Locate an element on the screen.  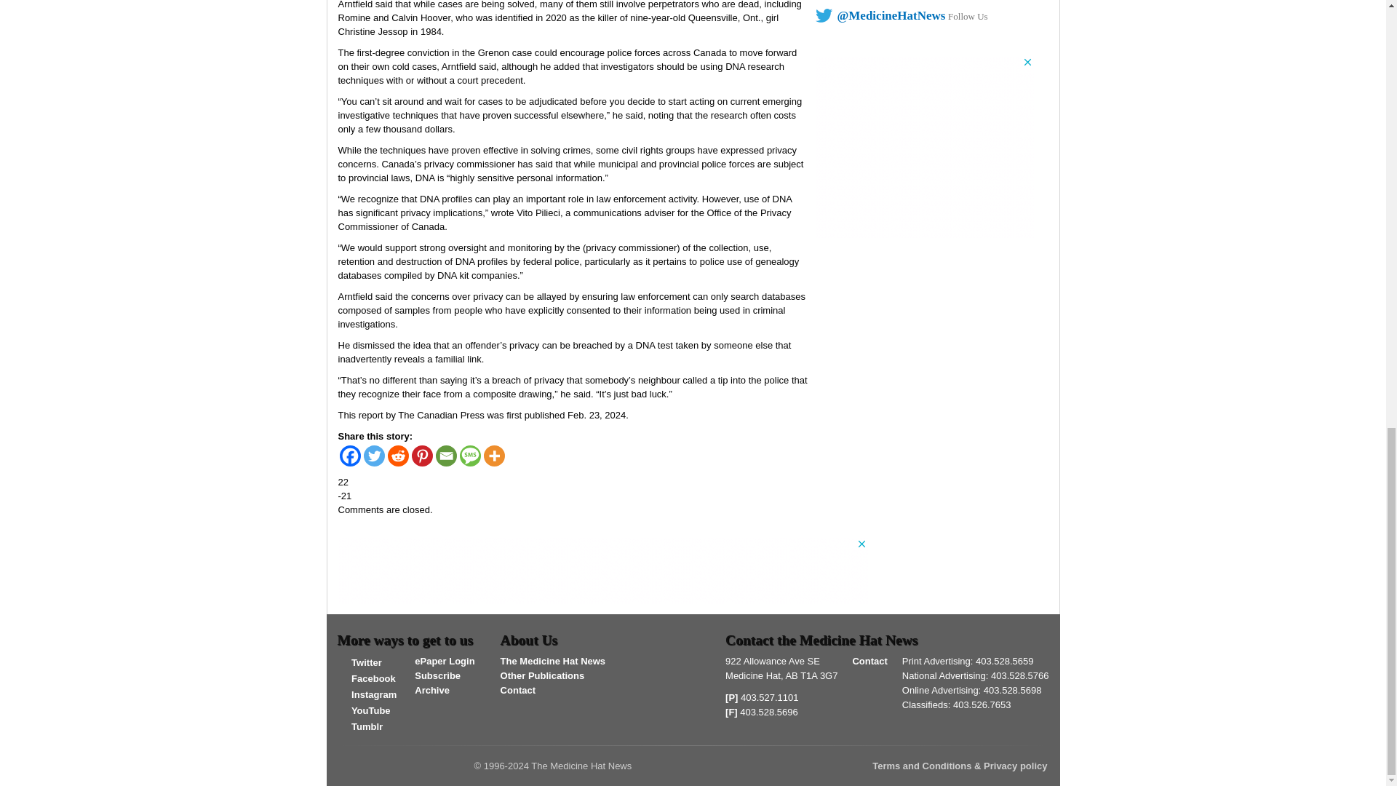
SMS is located at coordinates (470, 456).